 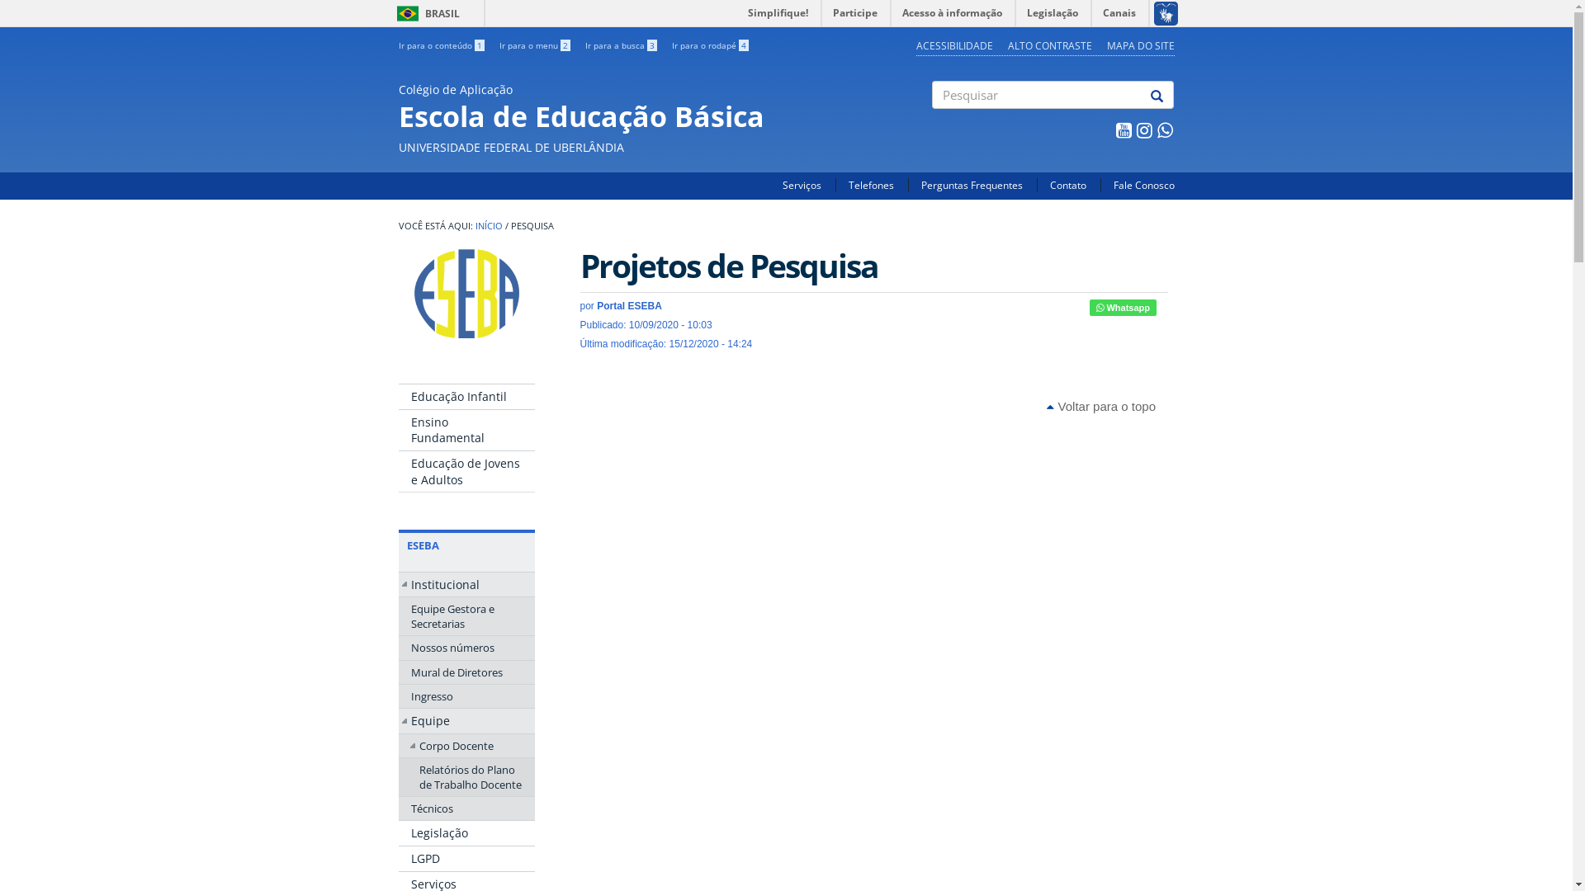 What do you see at coordinates (466, 672) in the screenshot?
I see `Mural de Diretores` at bounding box center [466, 672].